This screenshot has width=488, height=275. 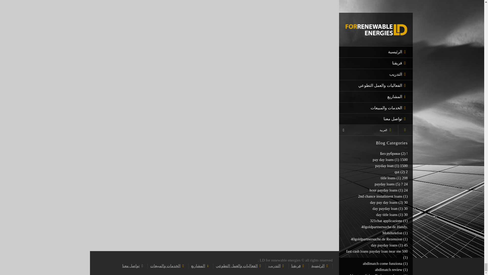 I want to click on Facebook, so click(x=390, y=209).